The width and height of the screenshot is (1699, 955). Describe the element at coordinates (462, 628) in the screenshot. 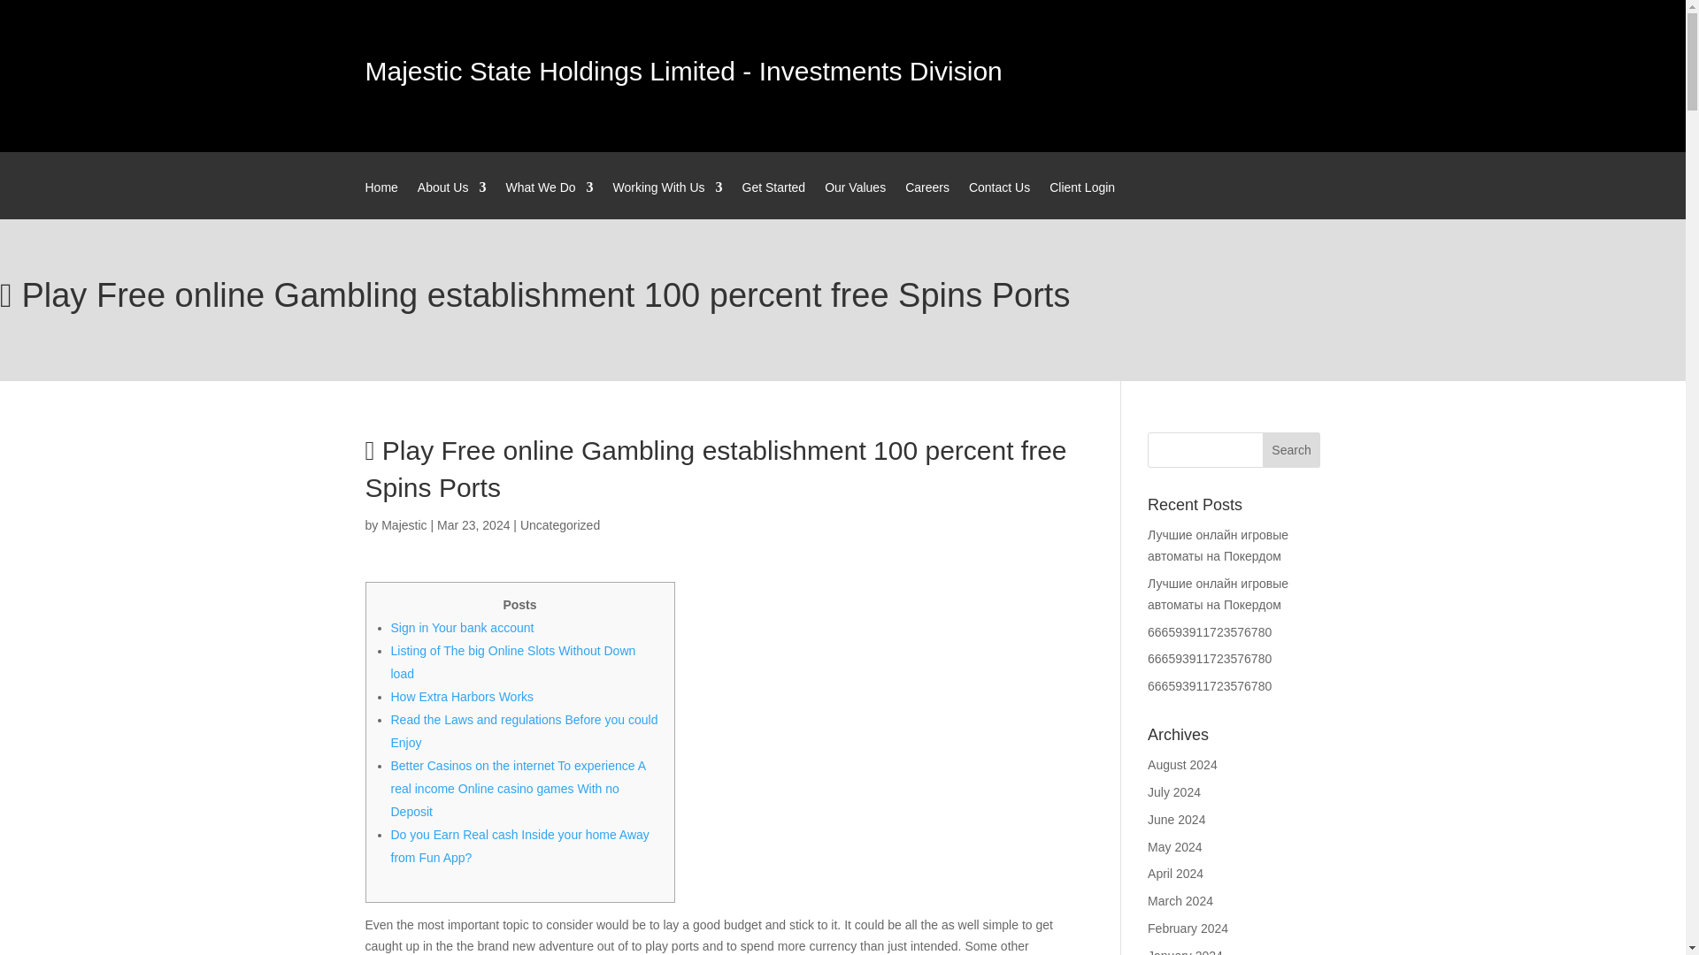

I see `Sign in Your bank account` at that location.